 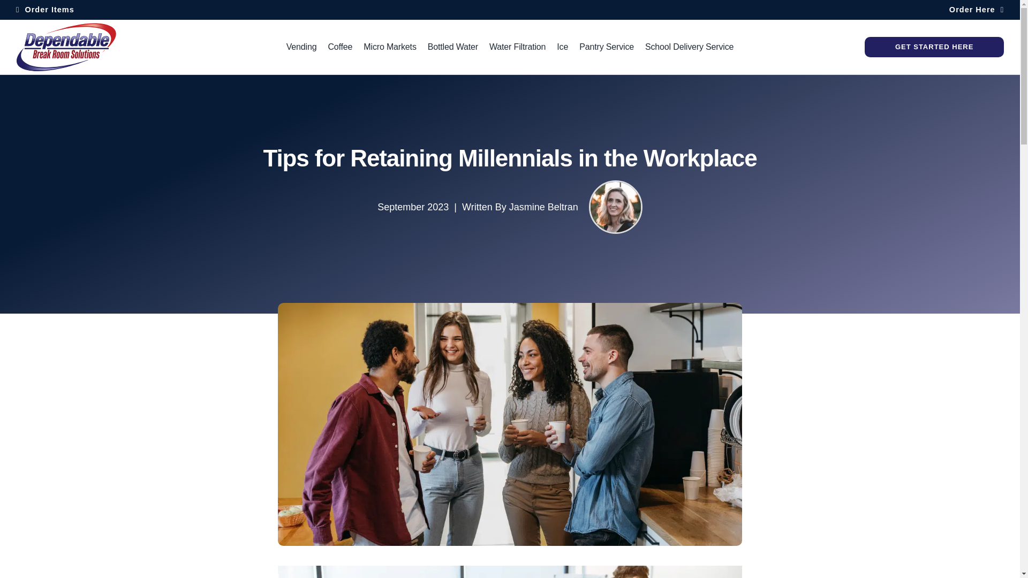 I want to click on Order Here, so click(x=977, y=10).